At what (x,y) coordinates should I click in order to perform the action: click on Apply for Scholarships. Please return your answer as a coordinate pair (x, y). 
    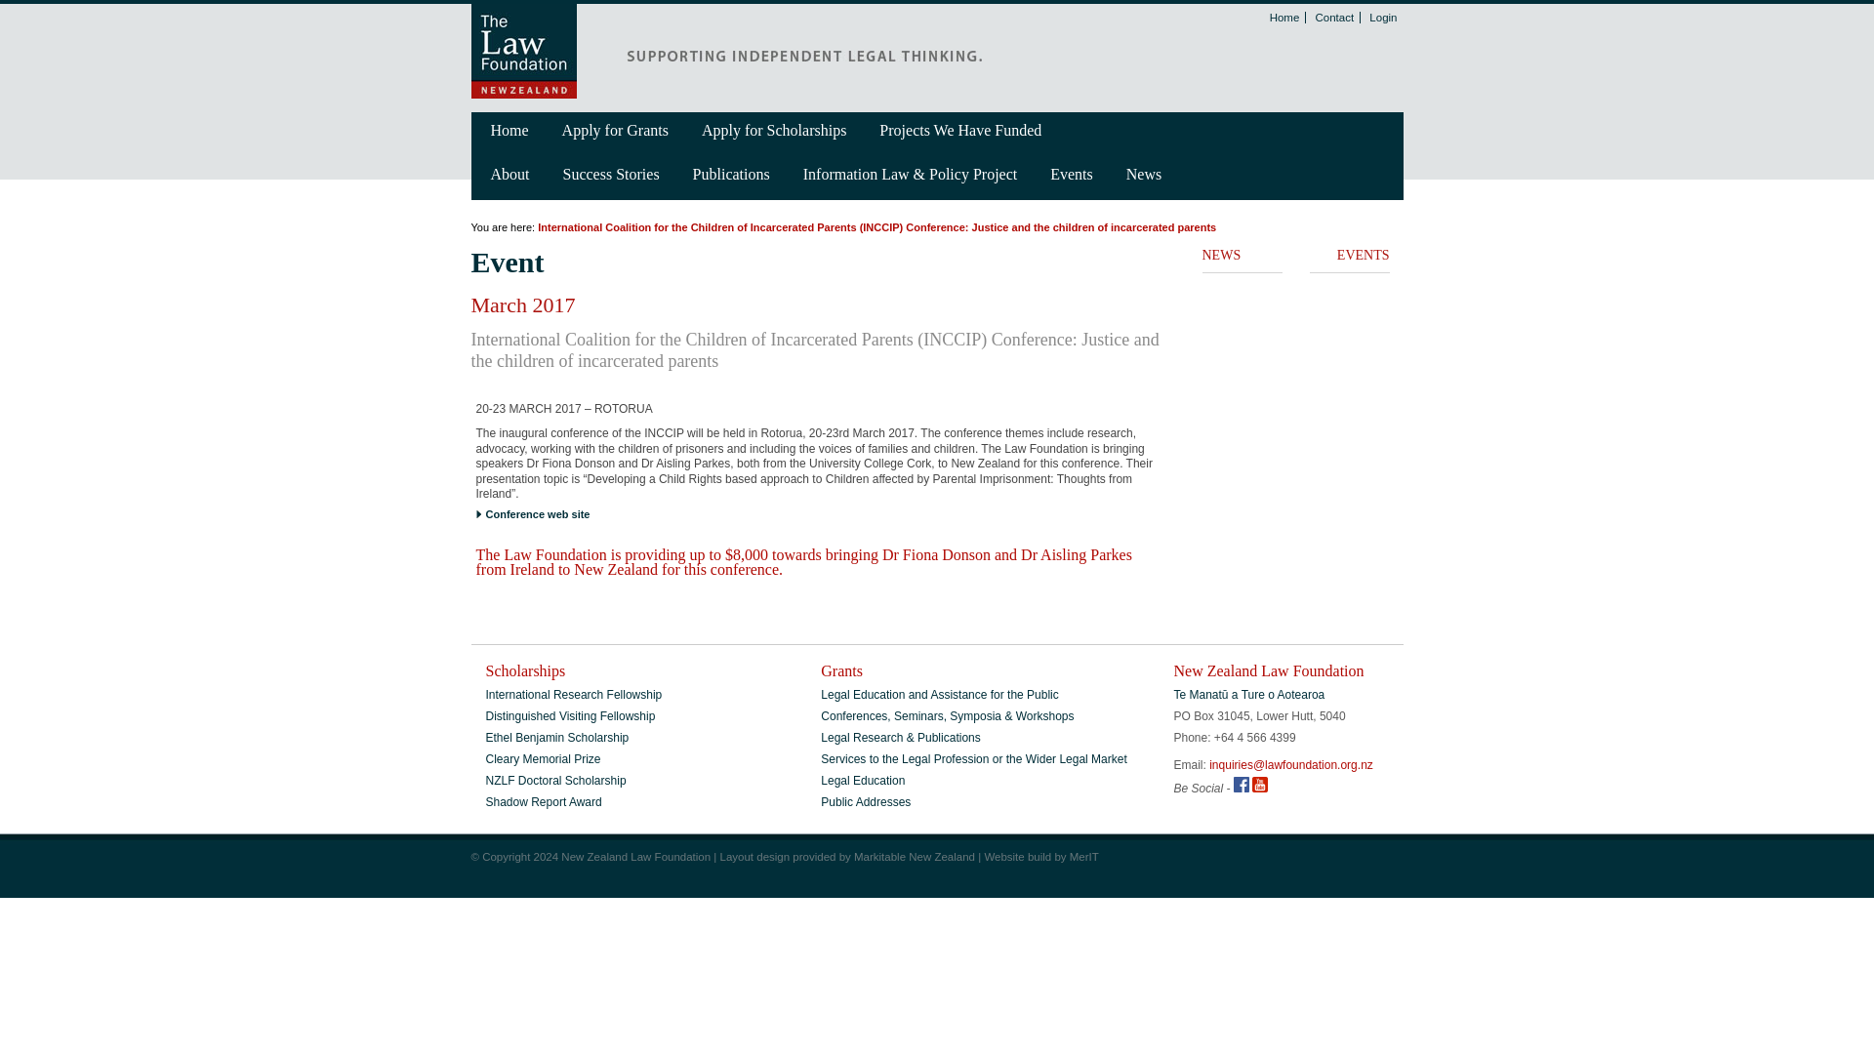
    Looking at the image, I should click on (773, 132).